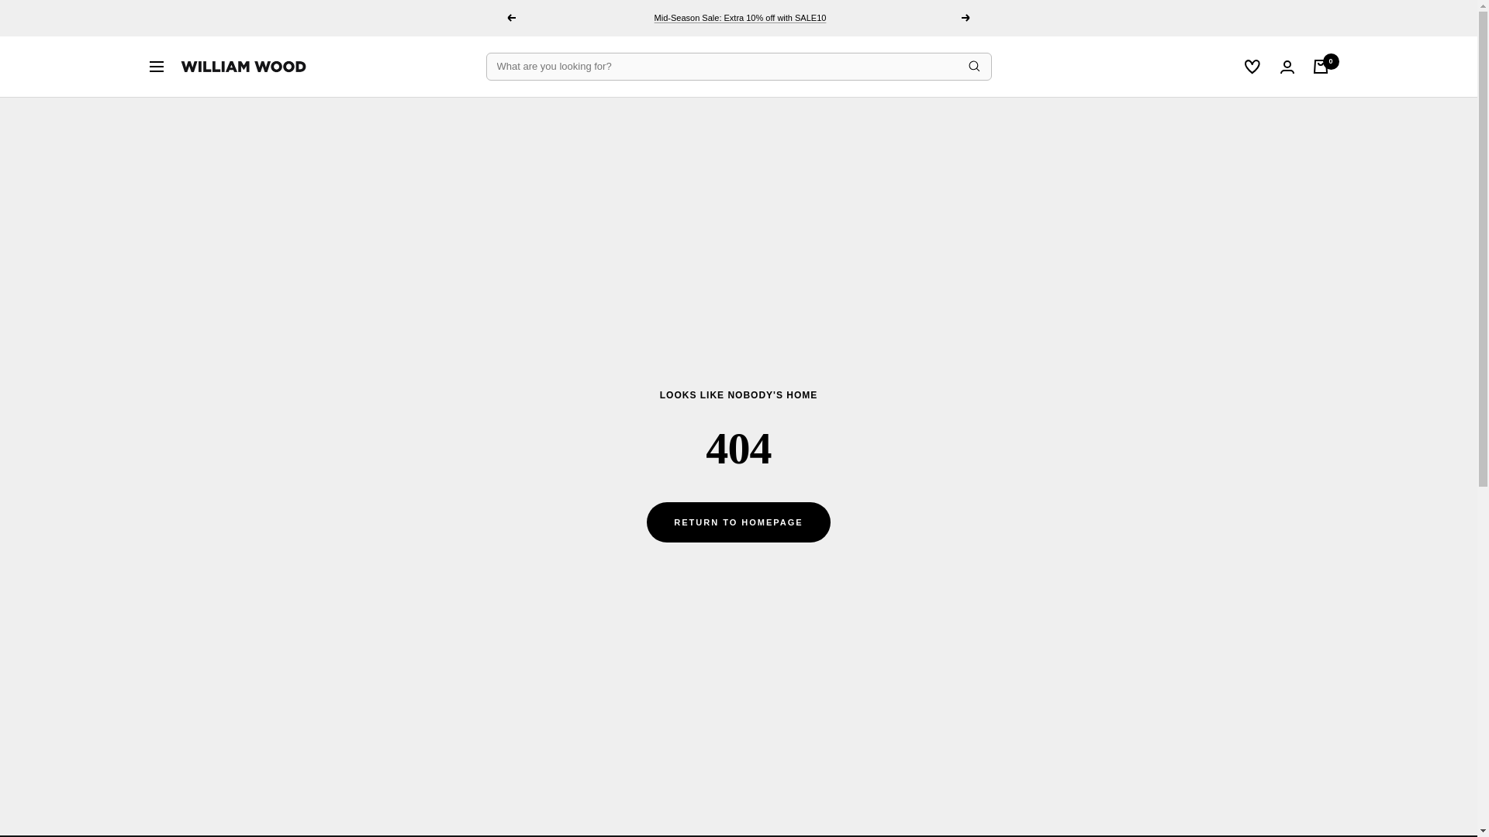 The height and width of the screenshot is (837, 1489). Describe the element at coordinates (738, 522) in the screenshot. I see `RETURN TO HOMEPAGE` at that location.